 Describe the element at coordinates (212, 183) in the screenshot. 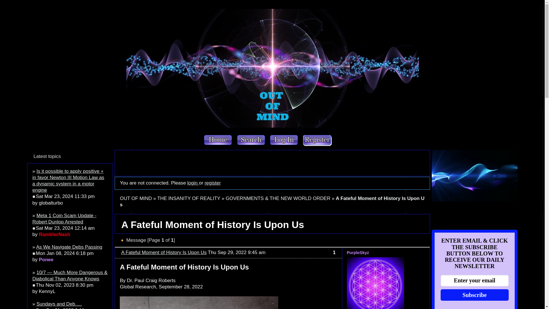

I see `register` at that location.